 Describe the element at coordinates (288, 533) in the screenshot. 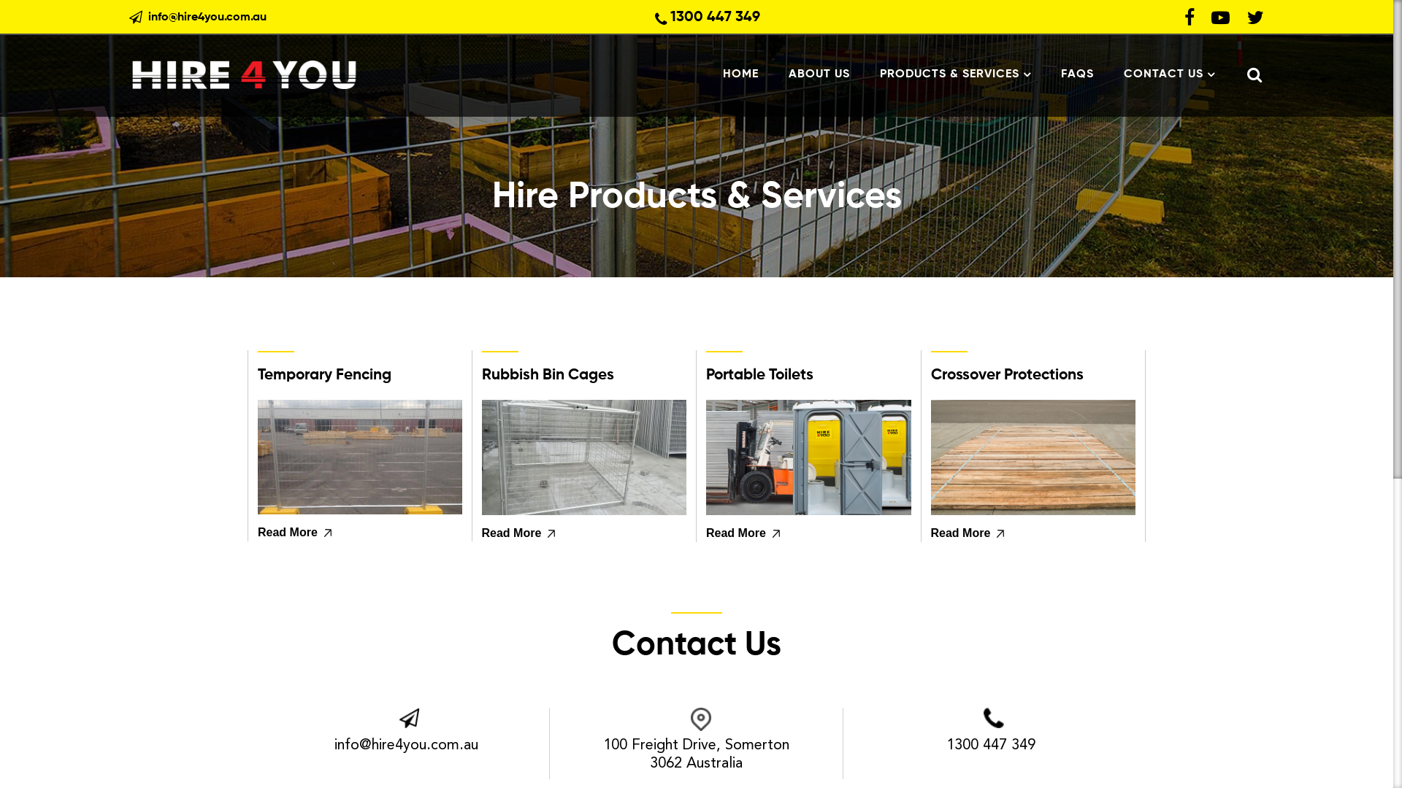

I see `Read More` at that location.